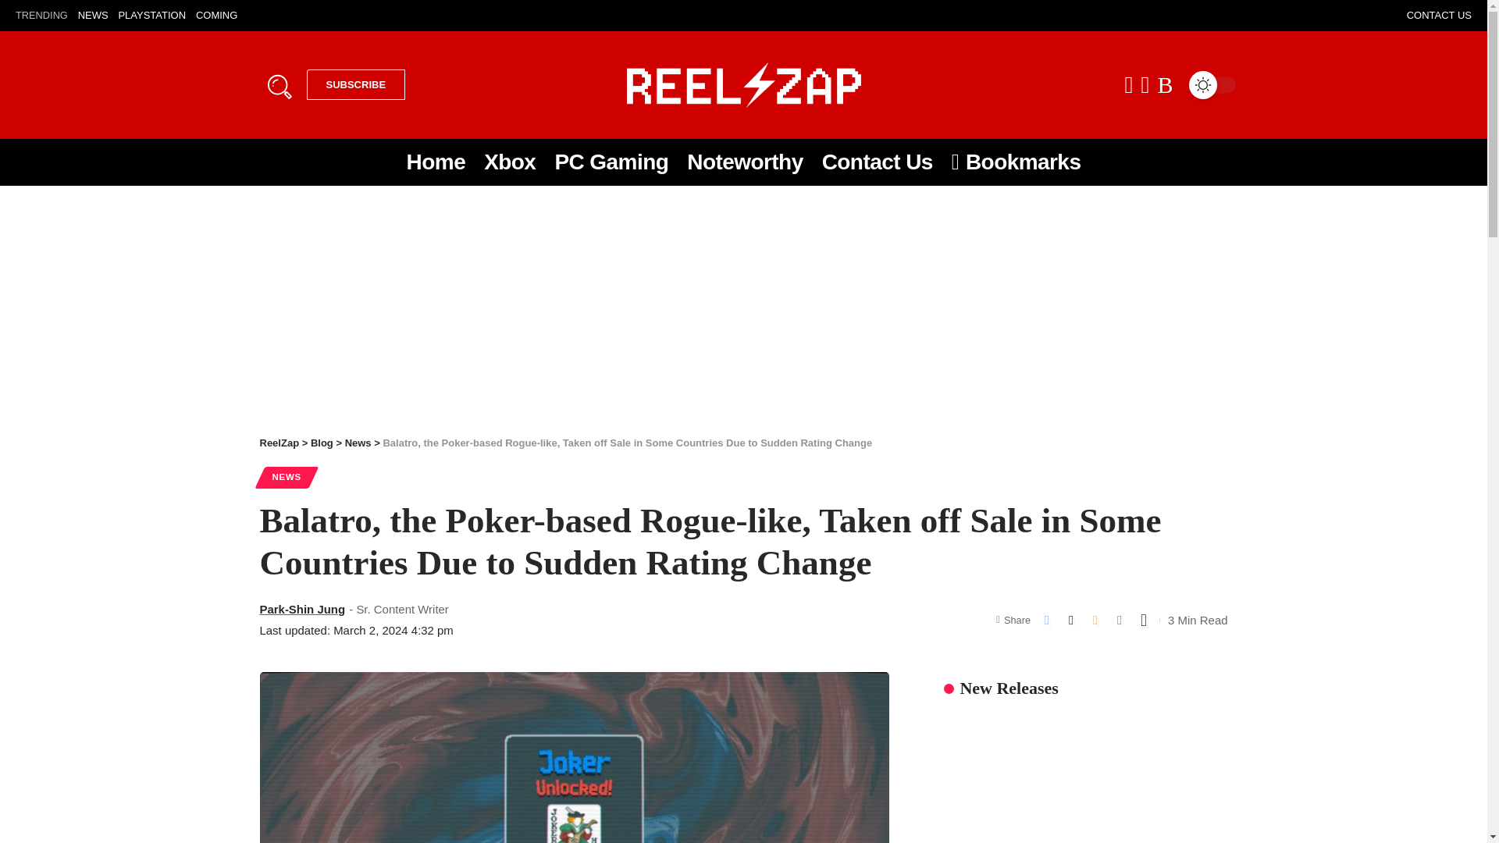  I want to click on Bookmarks, so click(1017, 162).